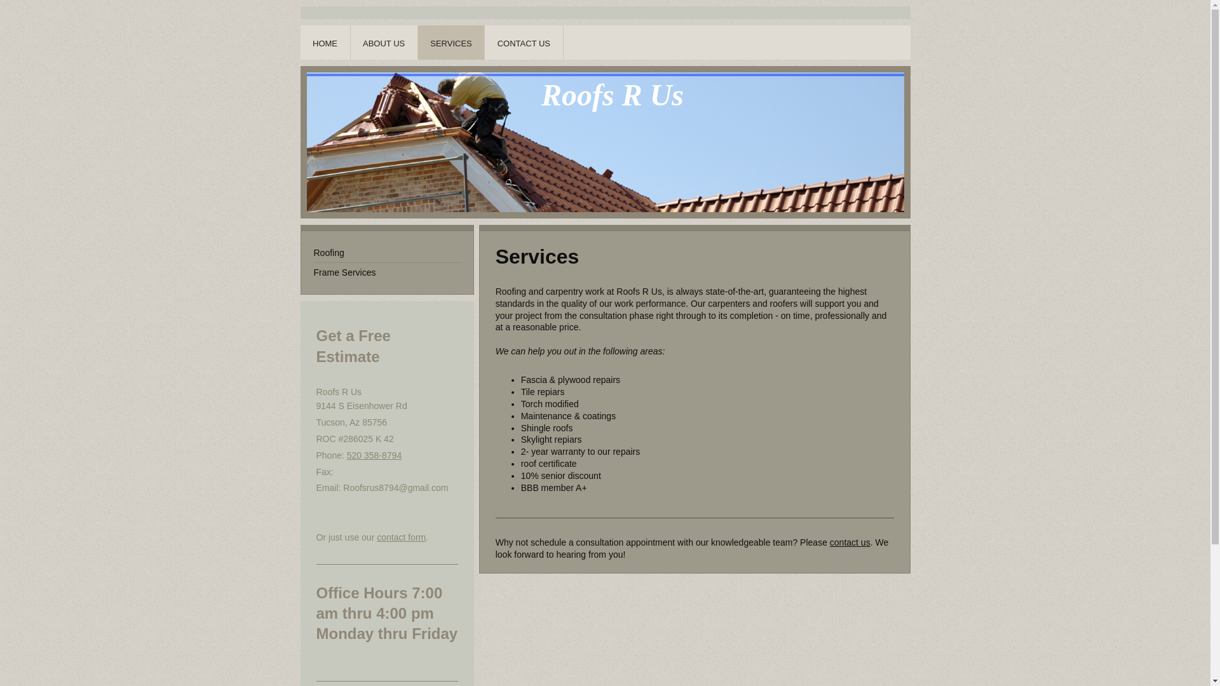 The image size is (1220, 686). What do you see at coordinates (402, 537) in the screenshot?
I see `contact form` at bounding box center [402, 537].